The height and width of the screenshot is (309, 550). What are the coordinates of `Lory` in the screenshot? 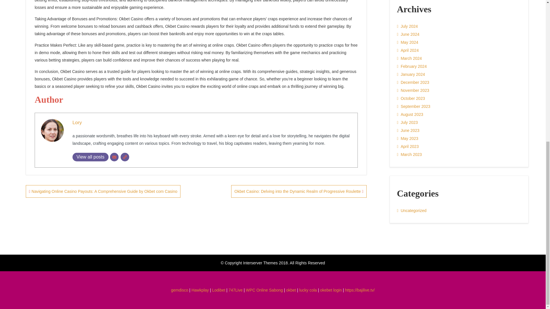 It's located at (77, 122).